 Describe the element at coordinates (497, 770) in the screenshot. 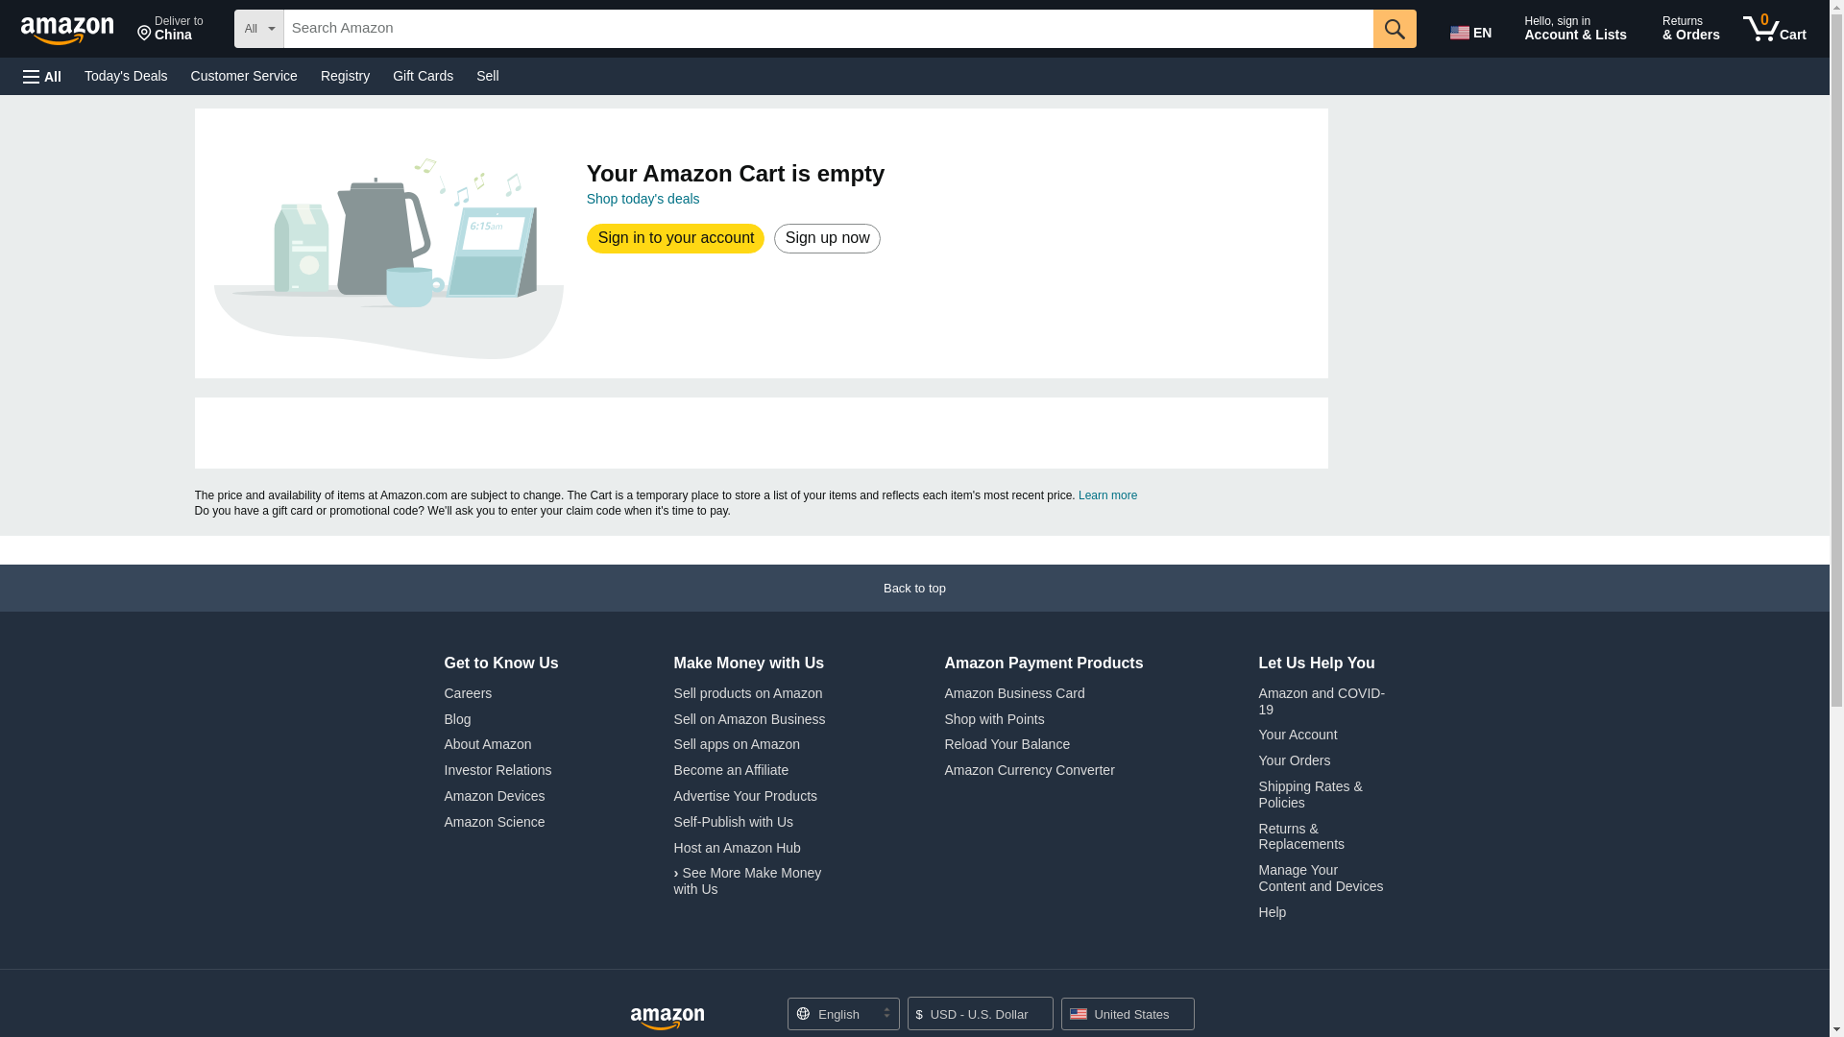

I see `Investor Relations` at that location.